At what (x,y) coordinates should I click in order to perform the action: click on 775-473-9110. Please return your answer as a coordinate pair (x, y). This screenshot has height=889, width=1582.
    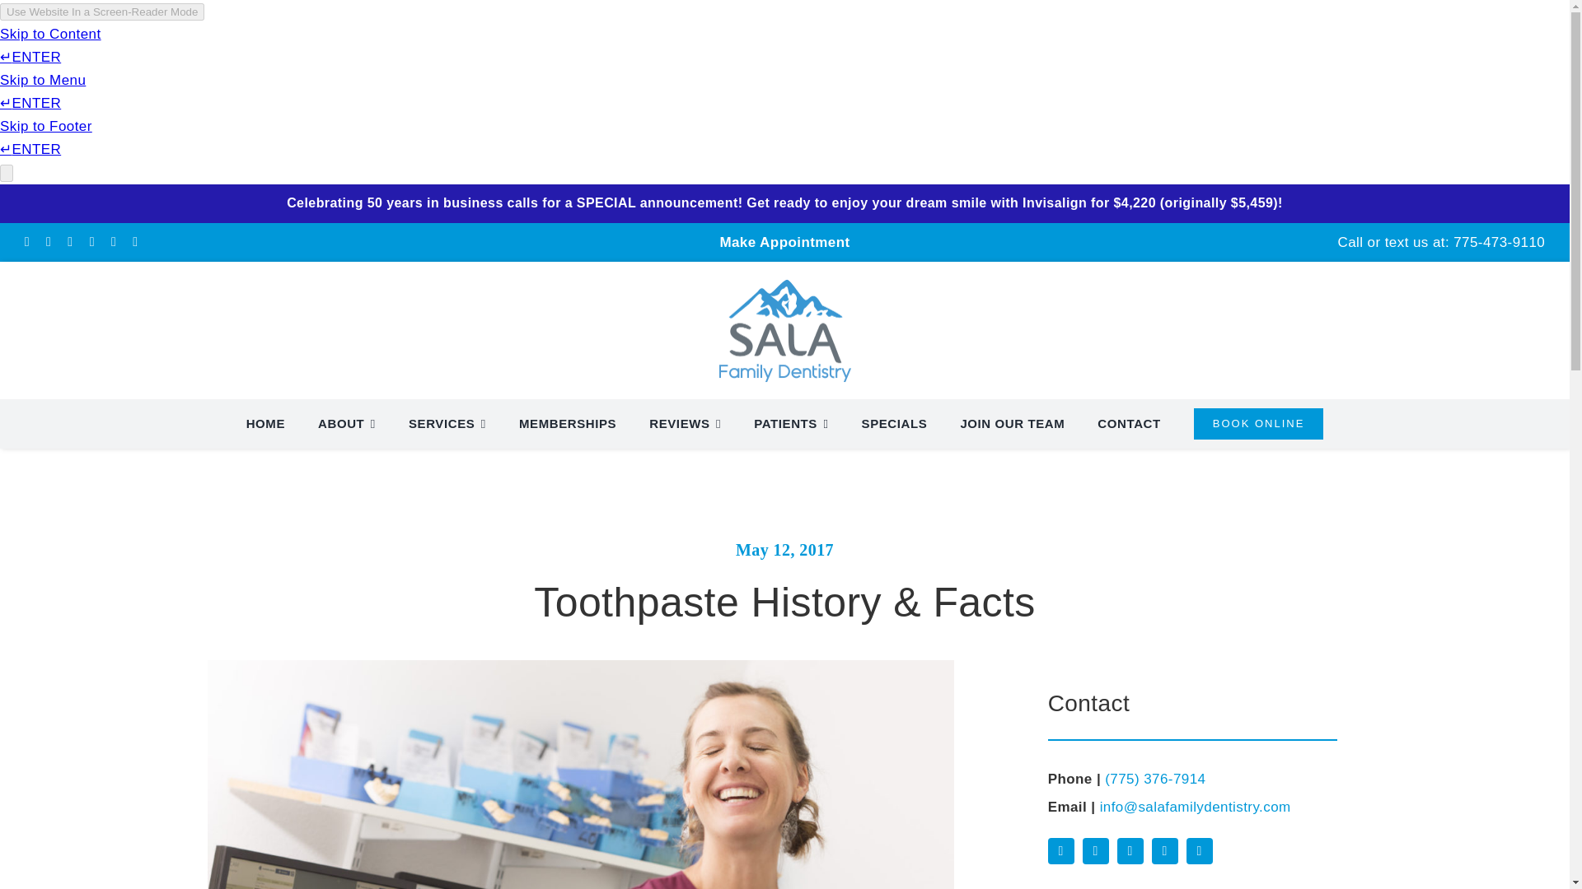
    Looking at the image, I should click on (1500, 242).